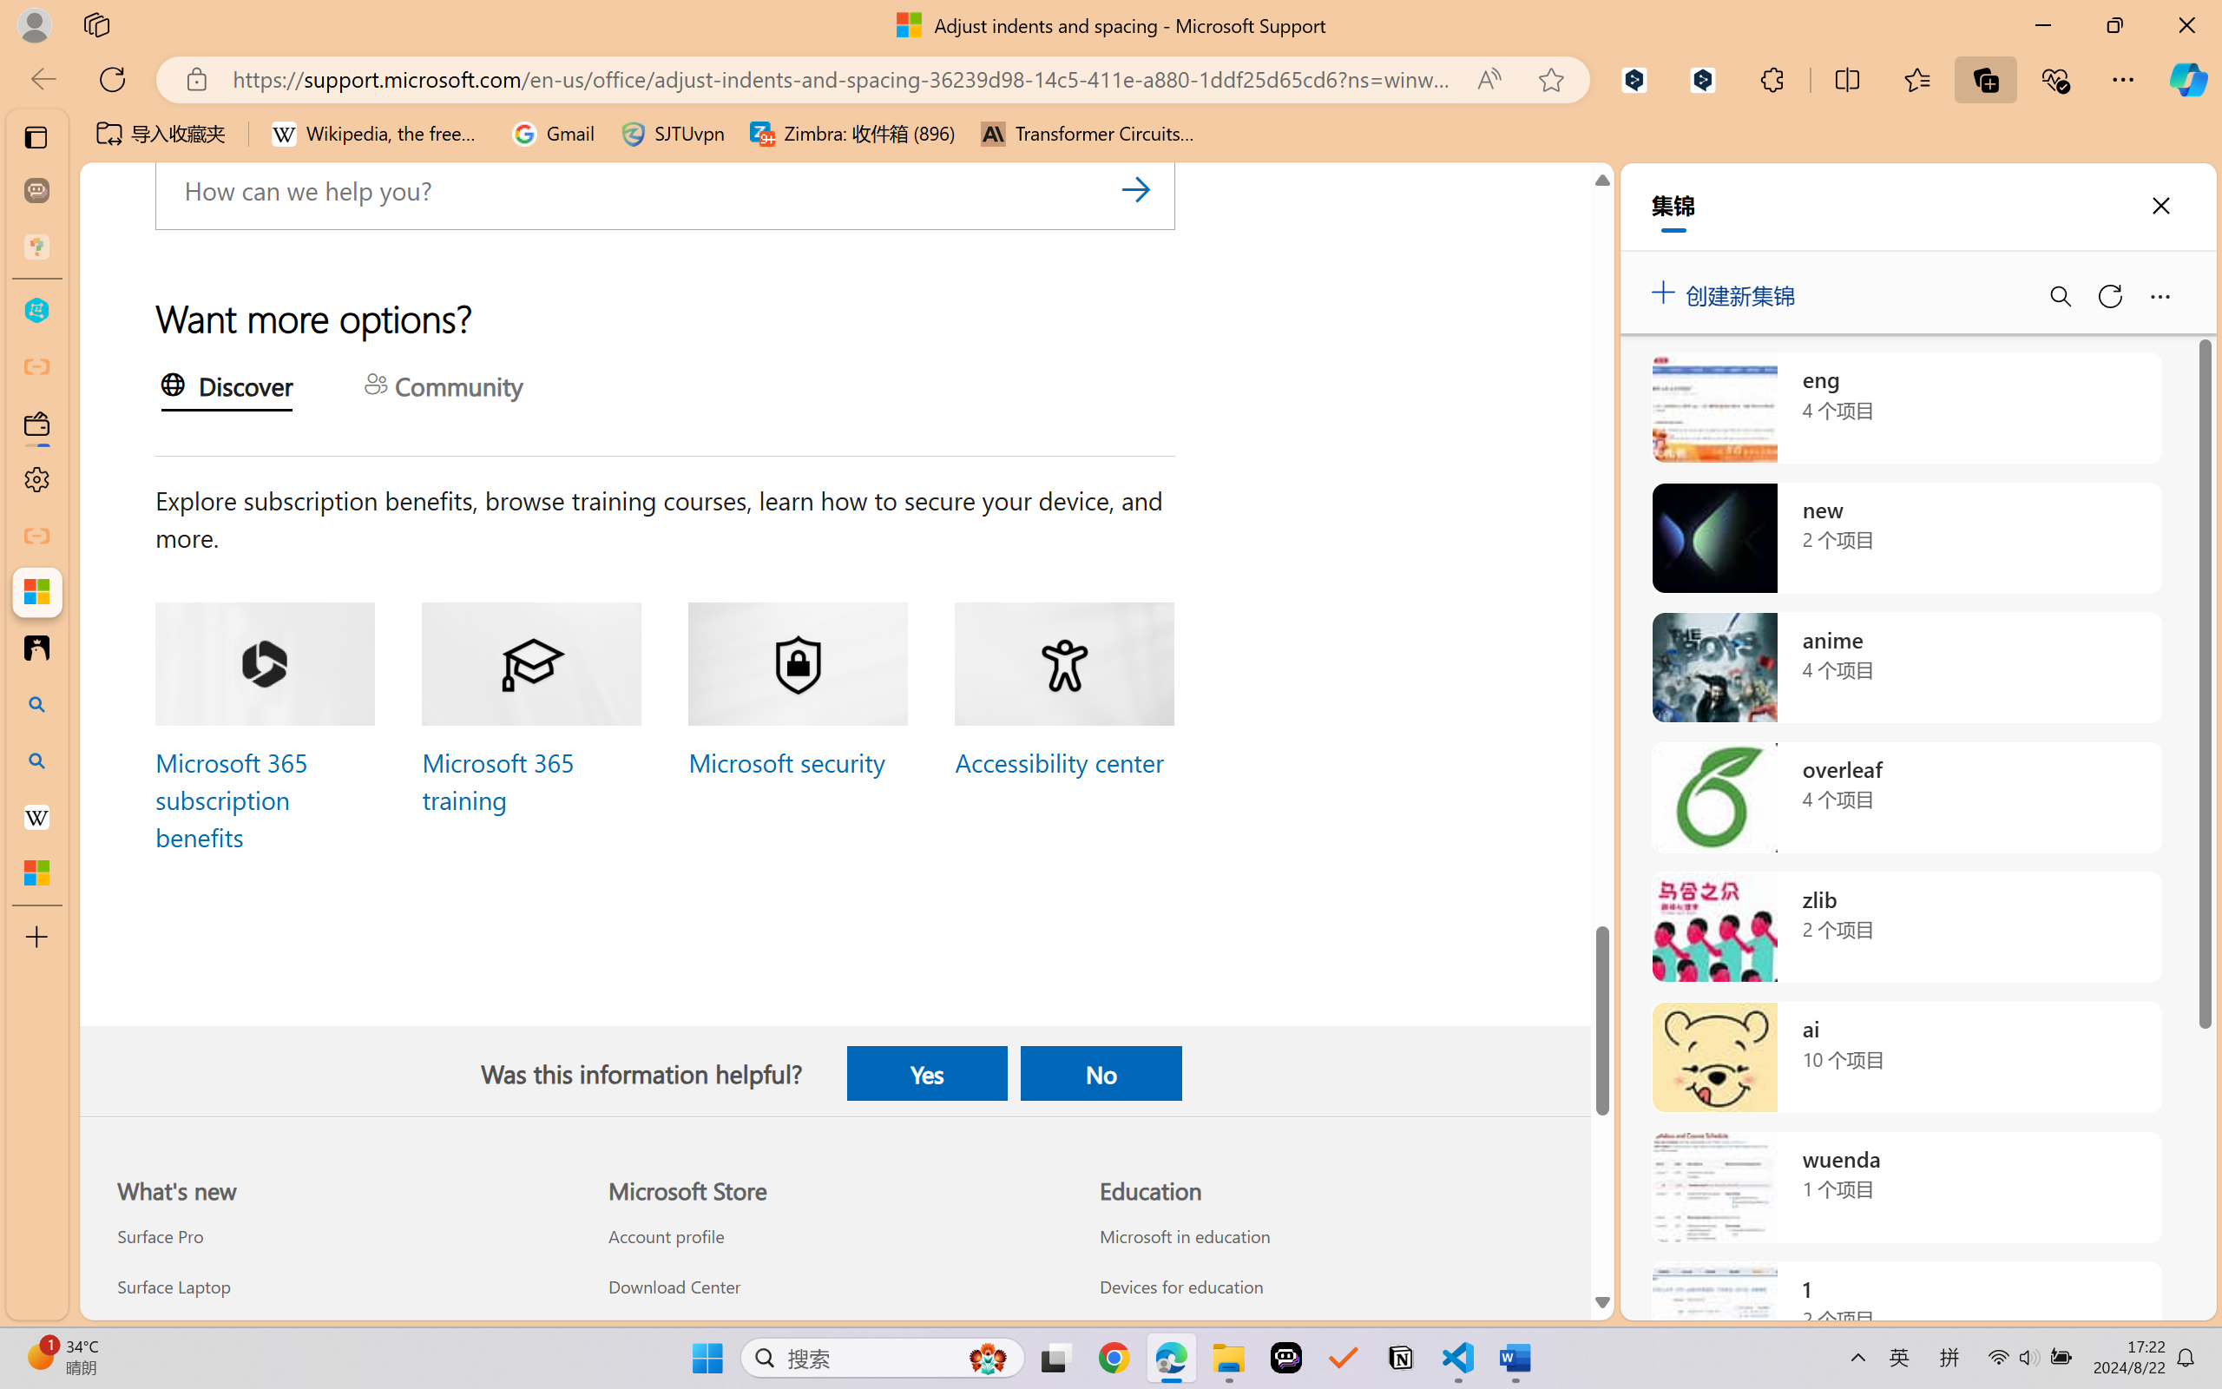 This screenshot has width=2222, height=1389. Describe the element at coordinates (343, 1286) in the screenshot. I see `Surface Laptop` at that location.